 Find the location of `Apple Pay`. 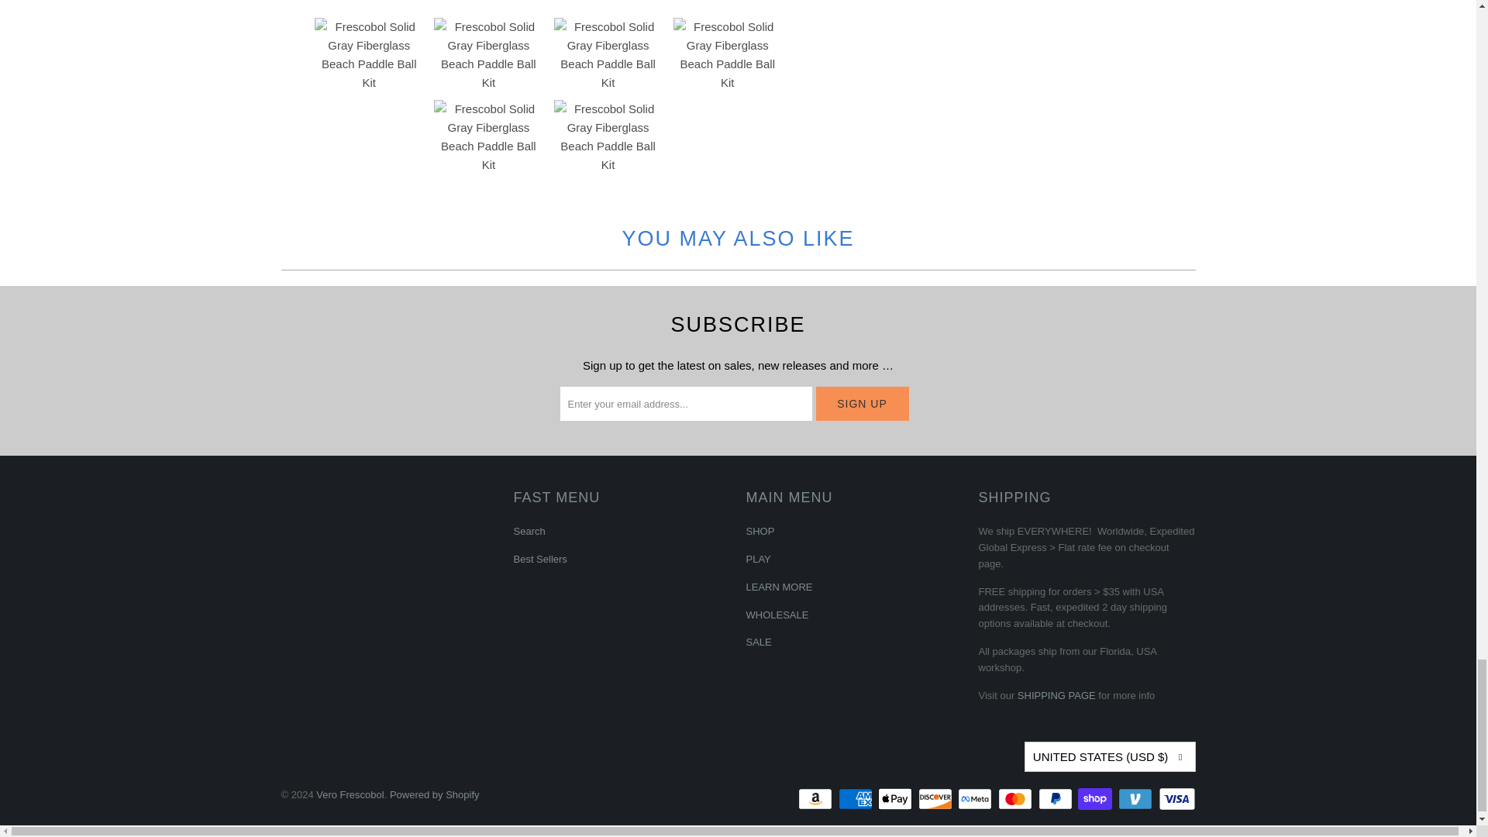

Apple Pay is located at coordinates (896, 799).